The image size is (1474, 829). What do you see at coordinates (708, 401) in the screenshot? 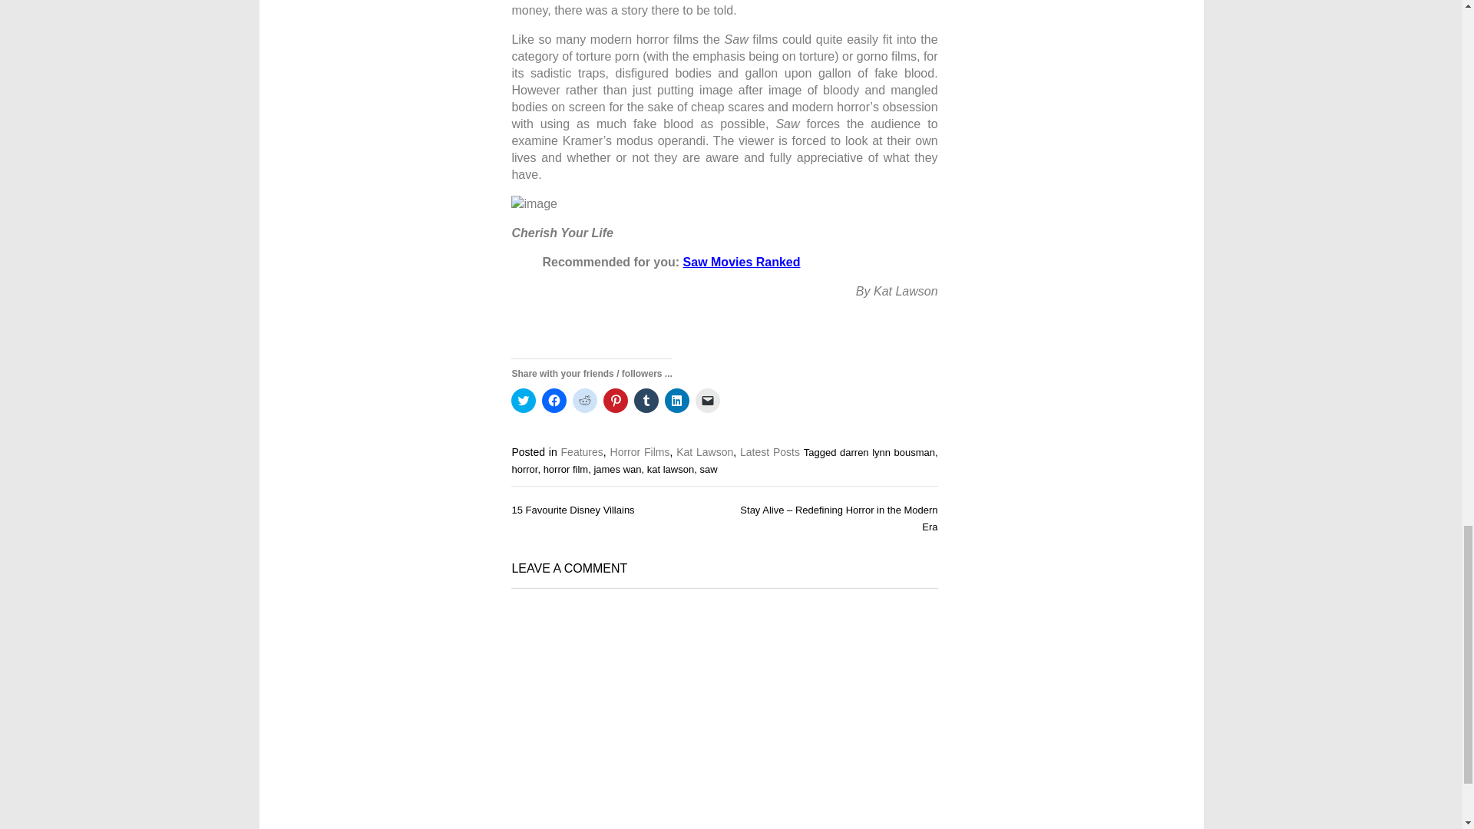
I see `Click to email a link to a friend` at bounding box center [708, 401].